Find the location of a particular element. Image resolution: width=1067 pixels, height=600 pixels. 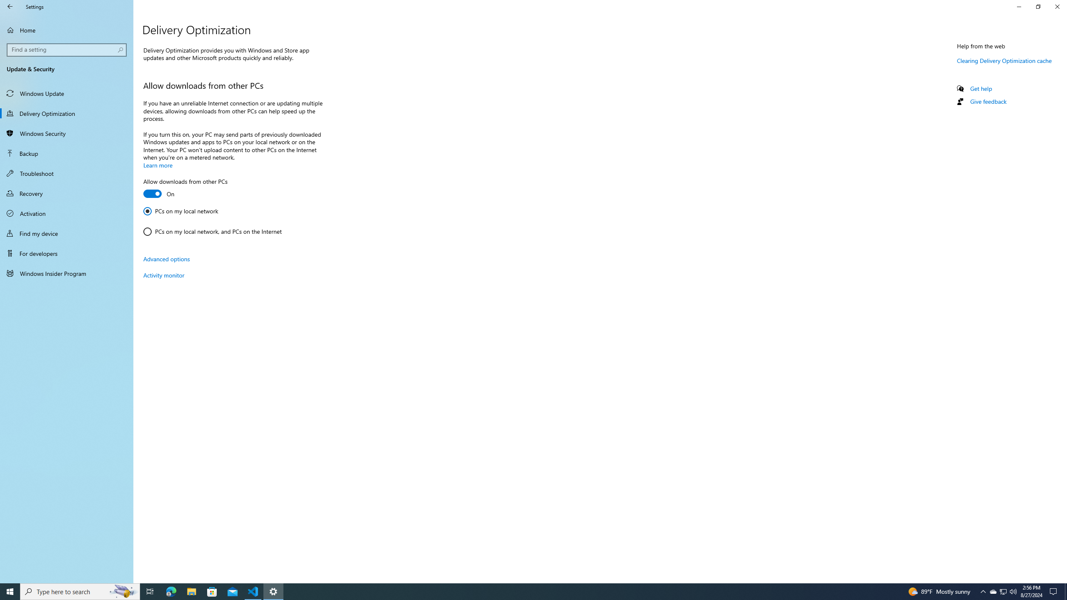

Microsoft Edge is located at coordinates (171, 592).